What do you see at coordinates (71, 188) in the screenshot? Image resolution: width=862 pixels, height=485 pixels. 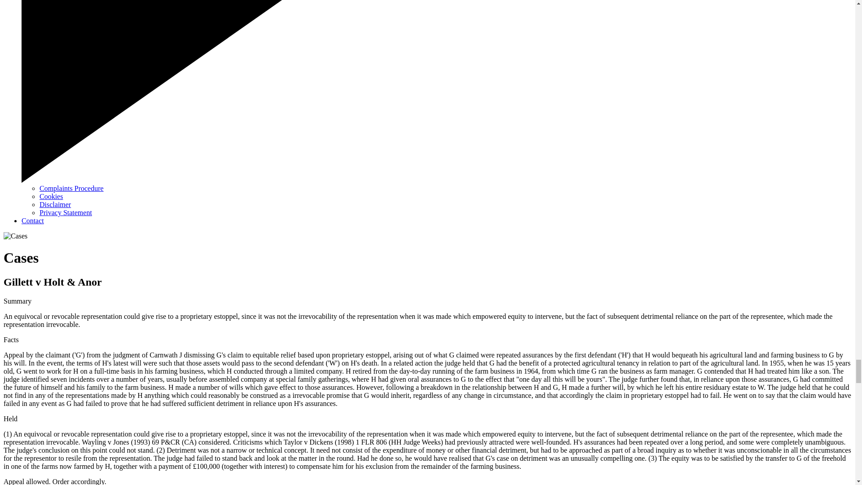 I see `Complaints Procedure` at bounding box center [71, 188].